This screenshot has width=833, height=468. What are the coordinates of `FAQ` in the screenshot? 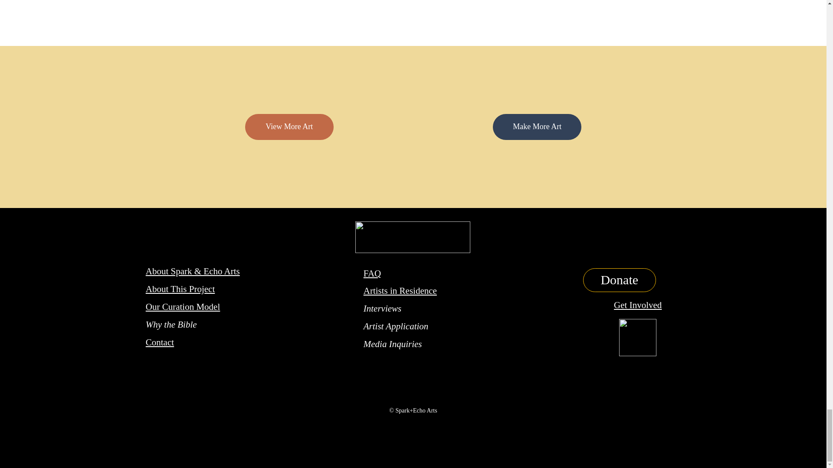 It's located at (372, 273).